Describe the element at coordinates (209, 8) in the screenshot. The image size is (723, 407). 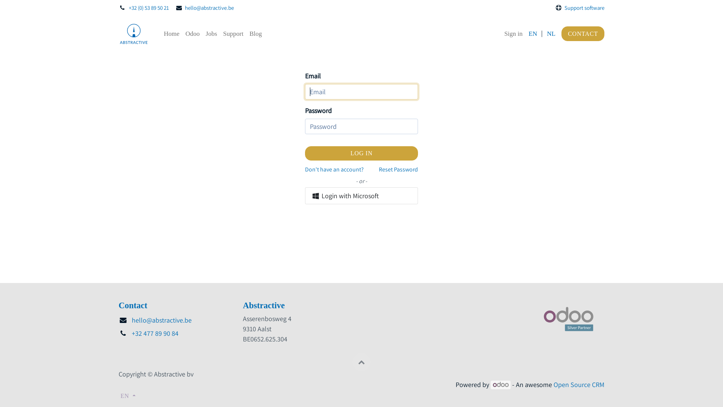
I see `hello@abstractive.be` at that location.